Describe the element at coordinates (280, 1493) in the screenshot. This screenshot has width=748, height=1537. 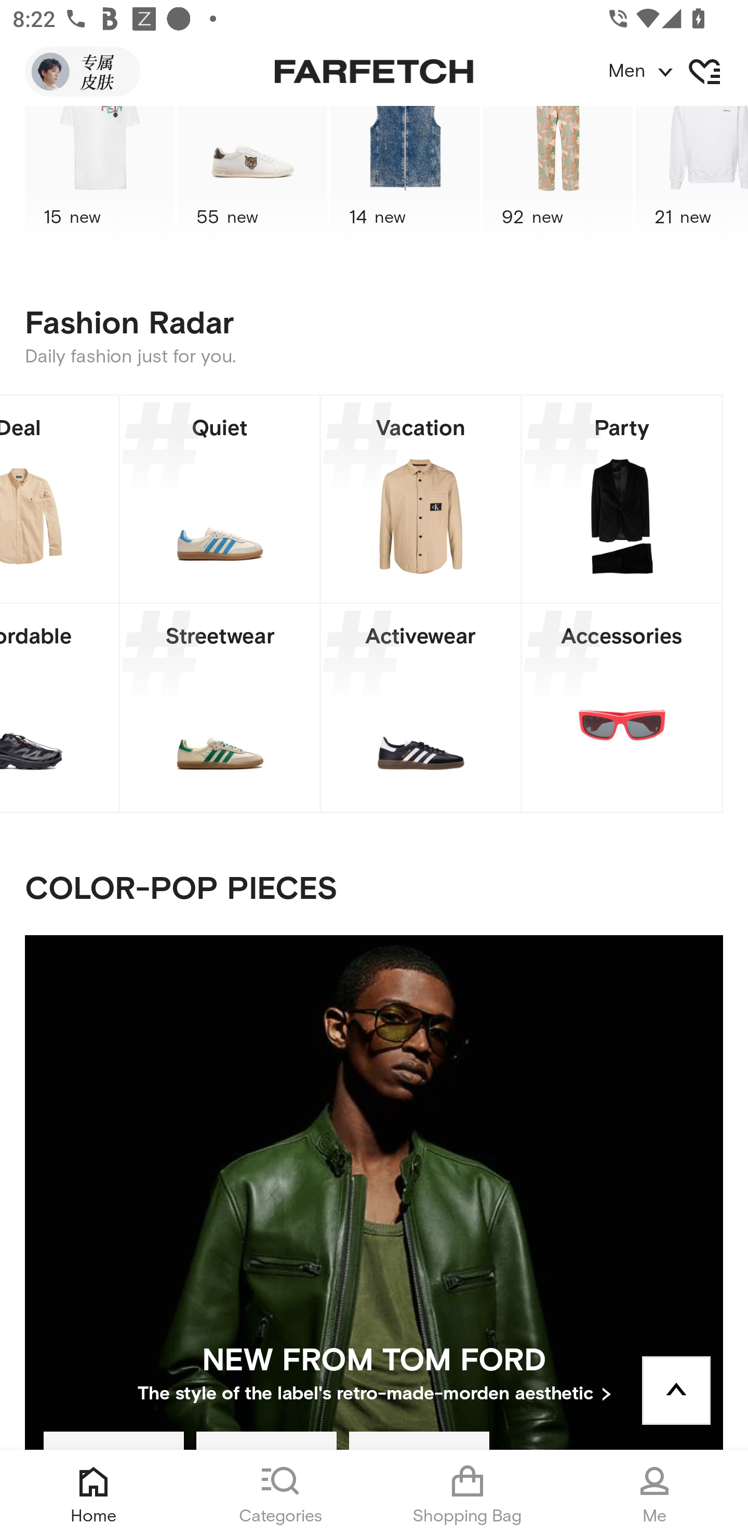
I see `Categories` at that location.